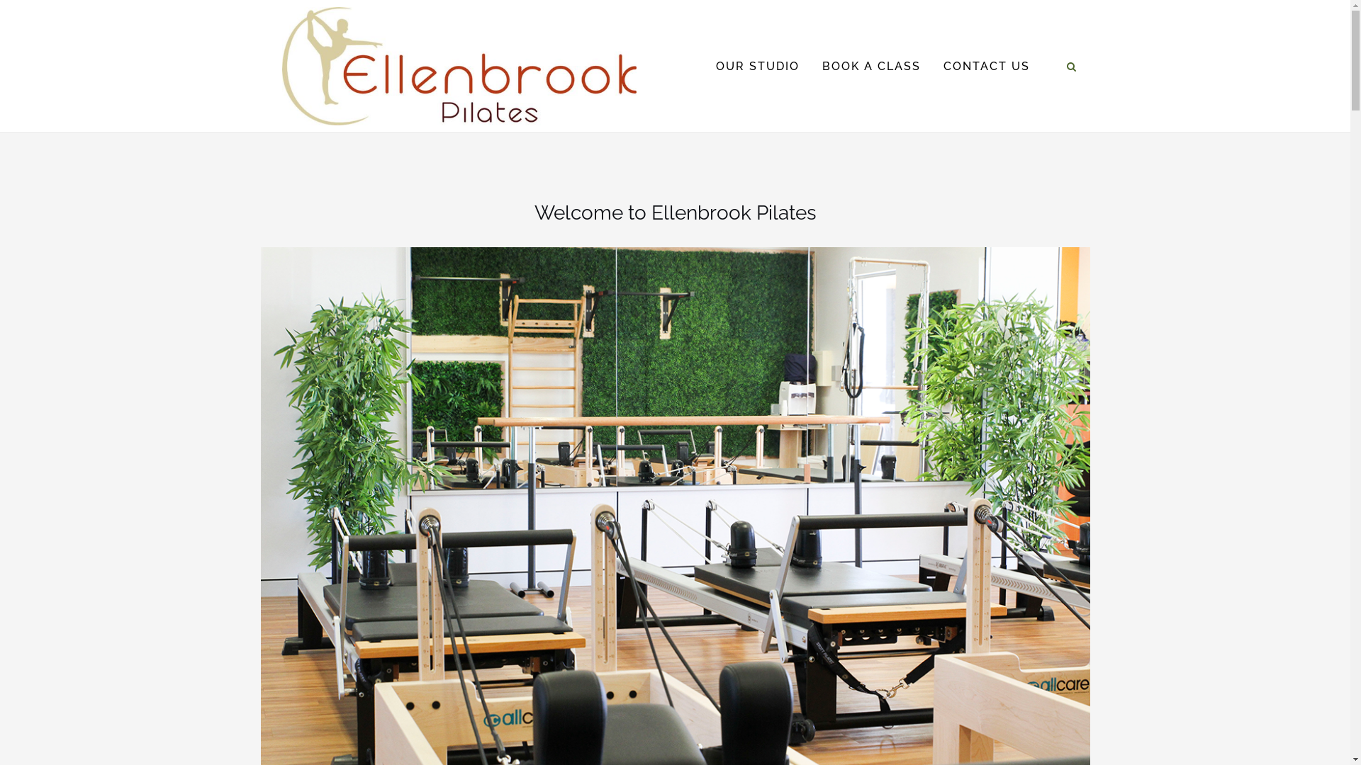  What do you see at coordinates (872, 67) in the screenshot?
I see `BOOK A CLASS` at bounding box center [872, 67].